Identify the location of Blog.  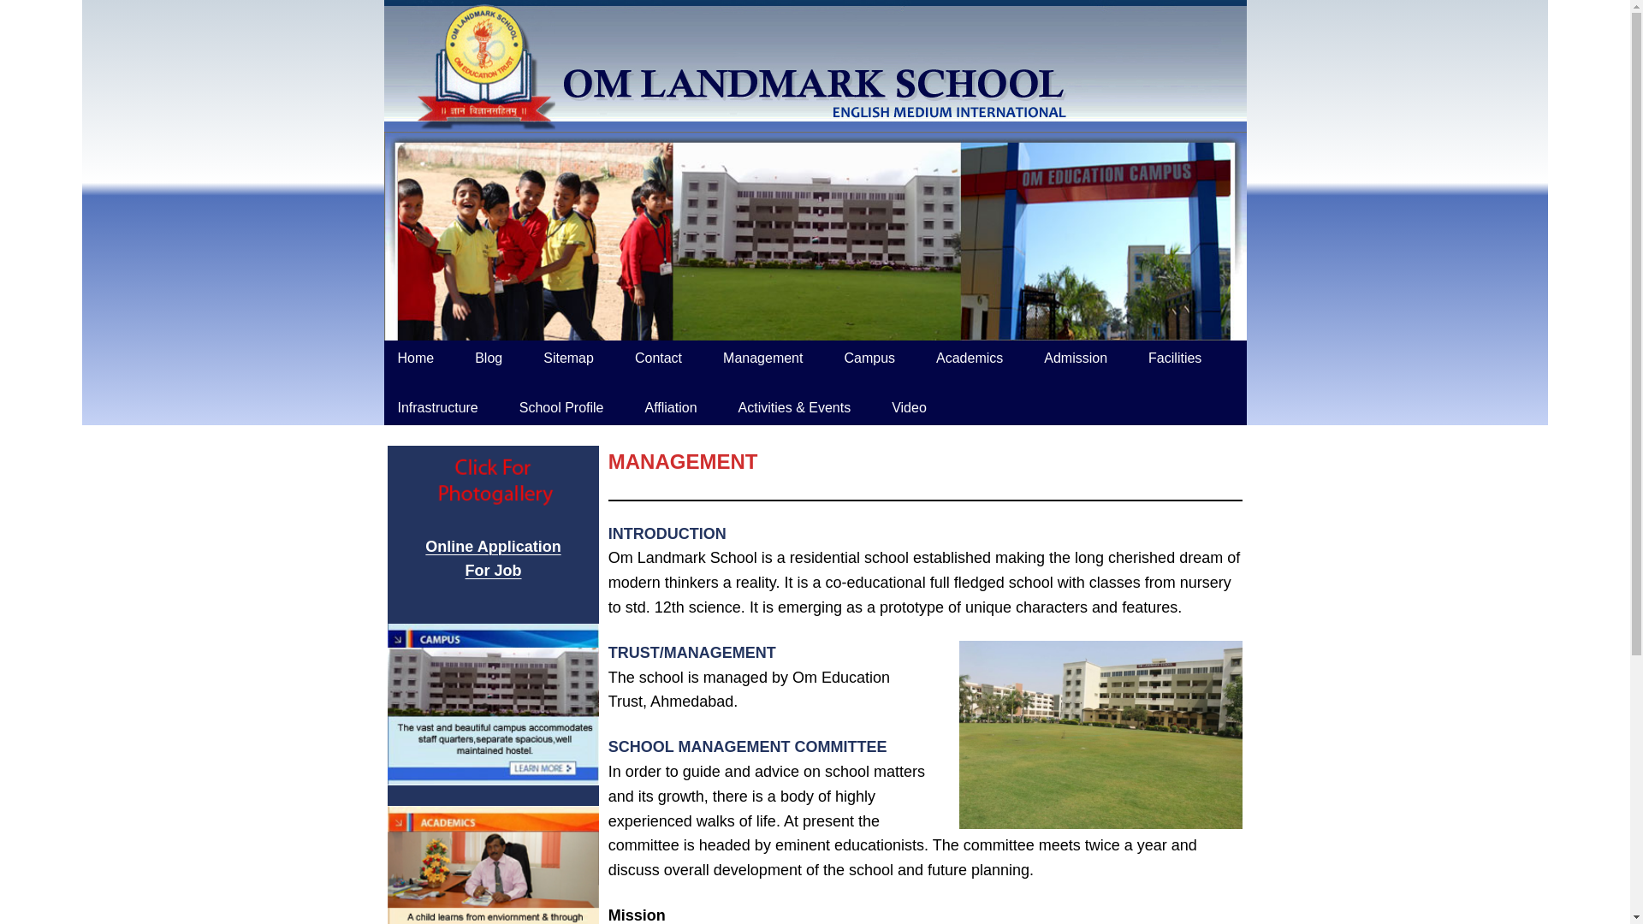
(436, 407).